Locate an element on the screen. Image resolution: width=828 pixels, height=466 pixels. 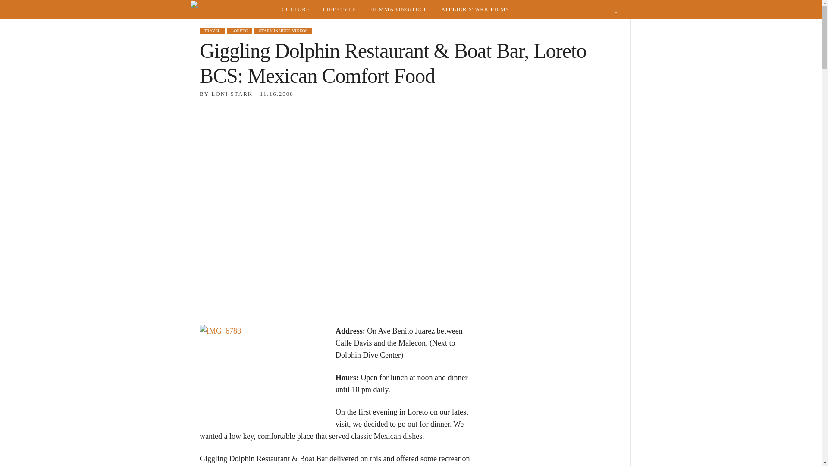
LIFESTYLE is located at coordinates (339, 9).